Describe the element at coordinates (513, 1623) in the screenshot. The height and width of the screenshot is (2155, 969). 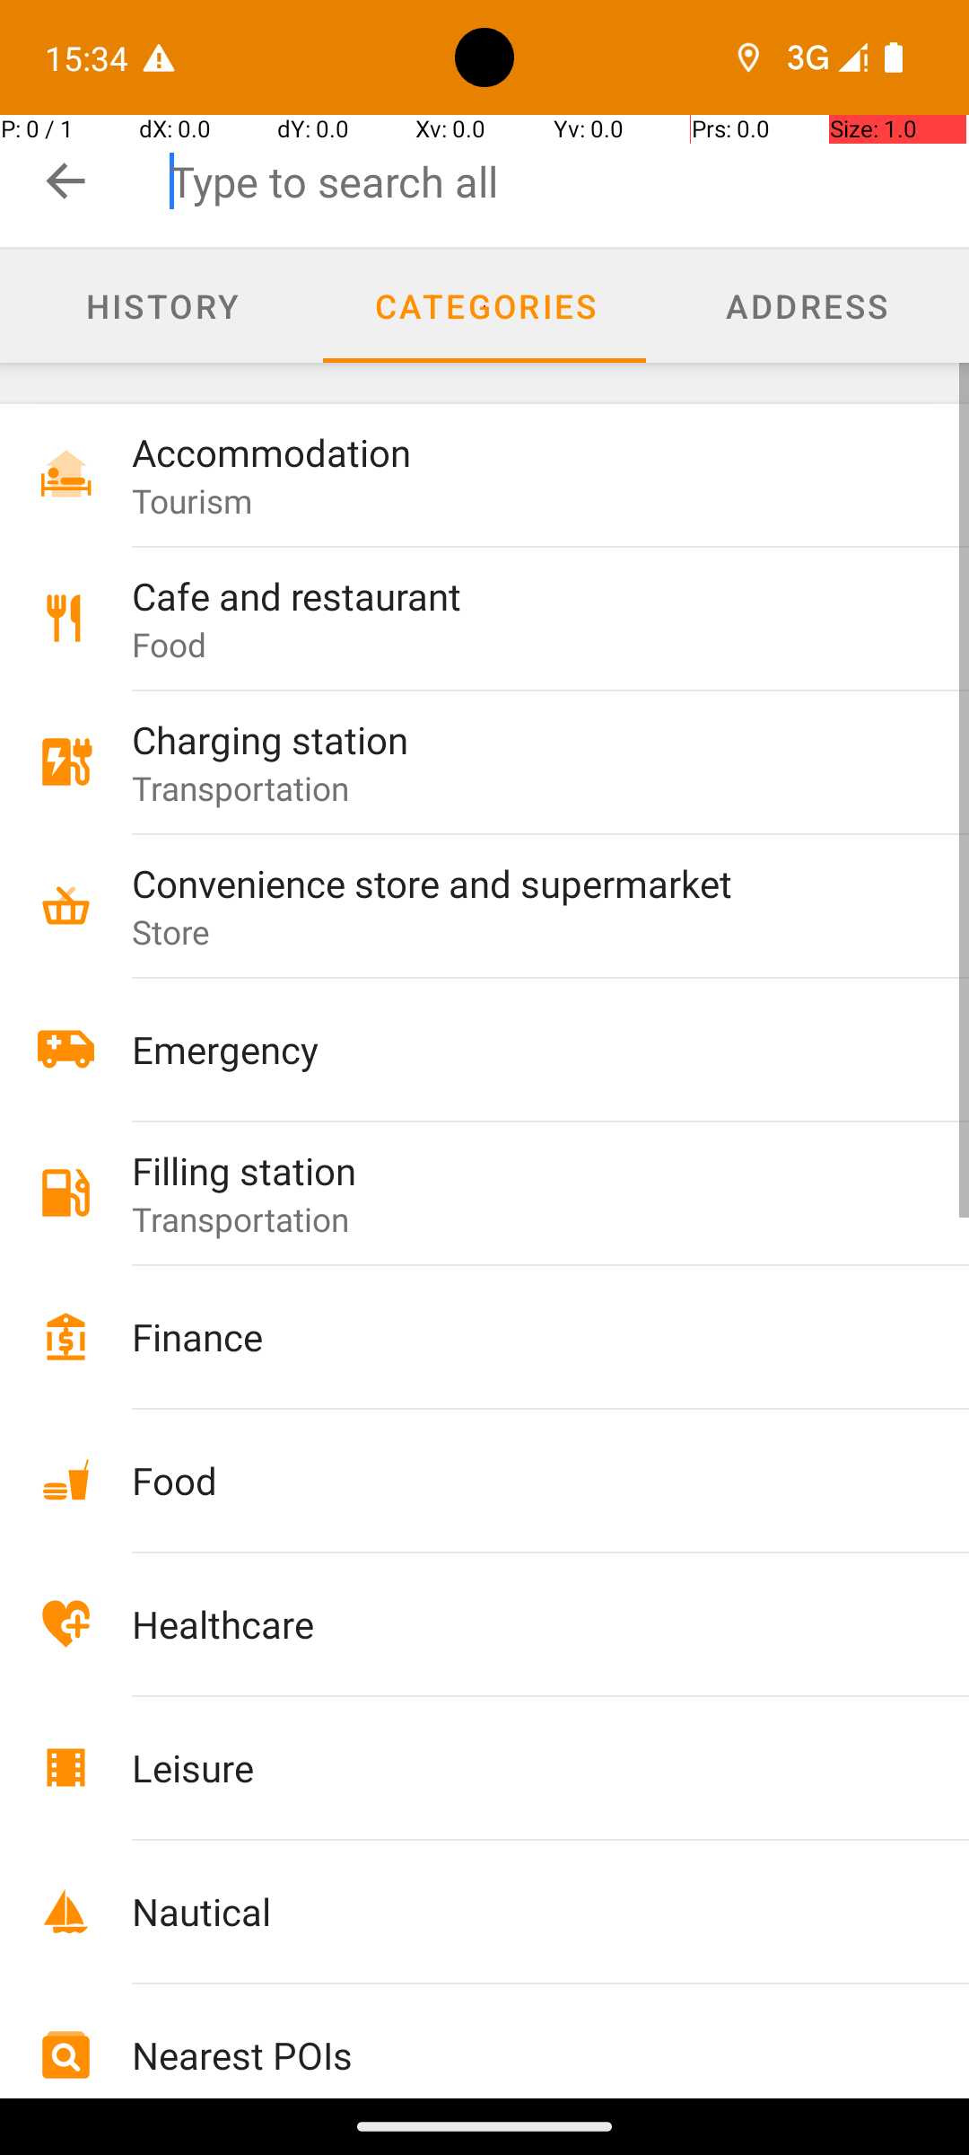
I see `Healthcare` at that location.